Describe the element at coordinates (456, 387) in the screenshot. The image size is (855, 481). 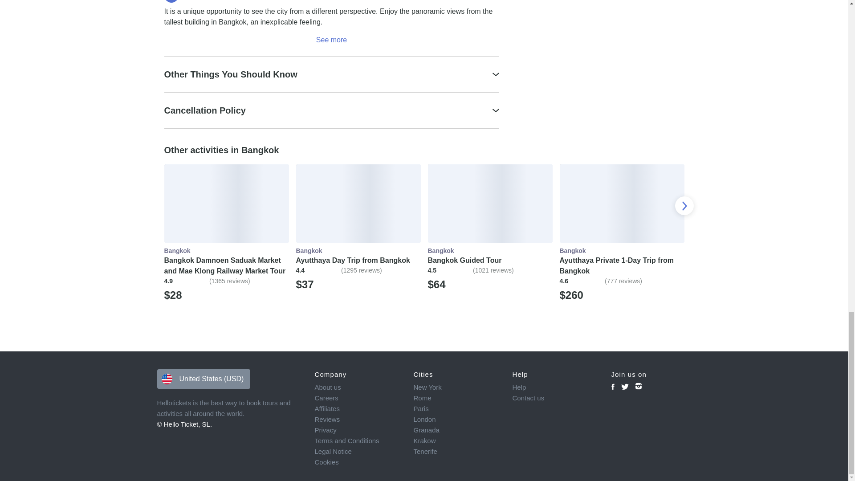
I see `New York` at that location.